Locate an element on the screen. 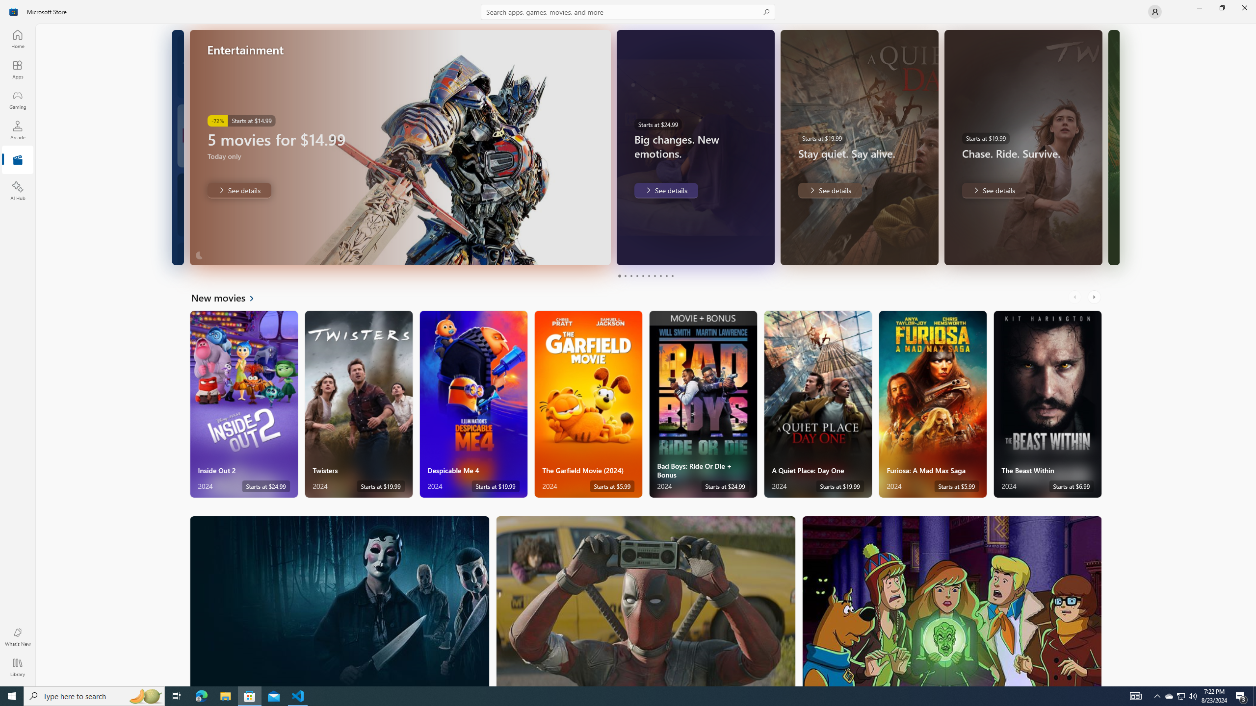  Apps is located at coordinates (18, 69).